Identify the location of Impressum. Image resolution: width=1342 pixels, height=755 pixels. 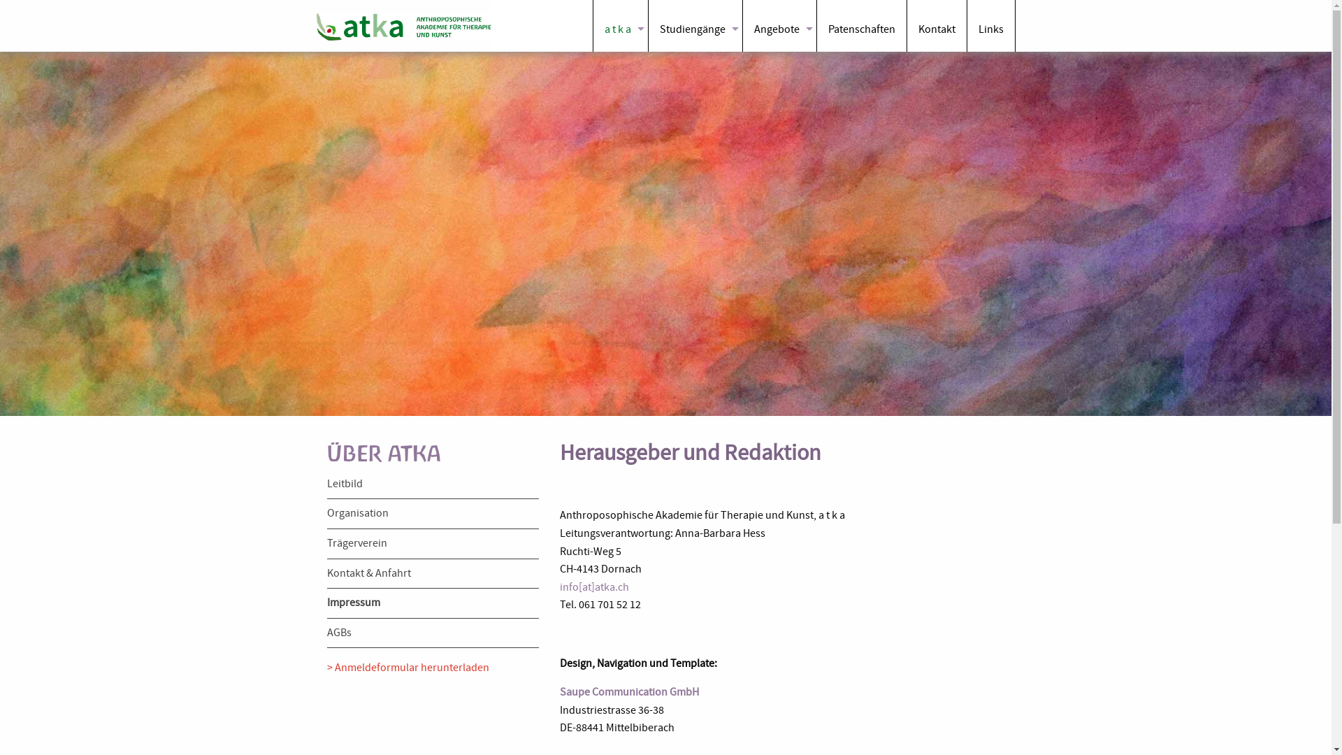
(354, 603).